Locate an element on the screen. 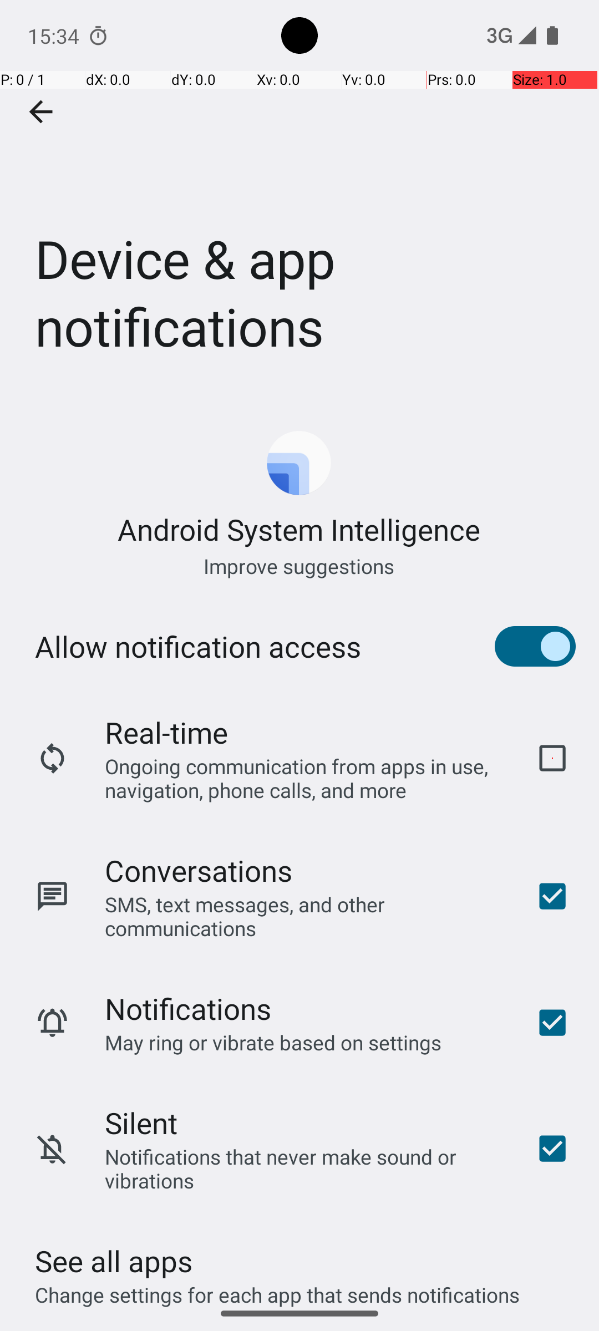  Notifications that never make sound or vibrations is located at coordinates (305, 1169).